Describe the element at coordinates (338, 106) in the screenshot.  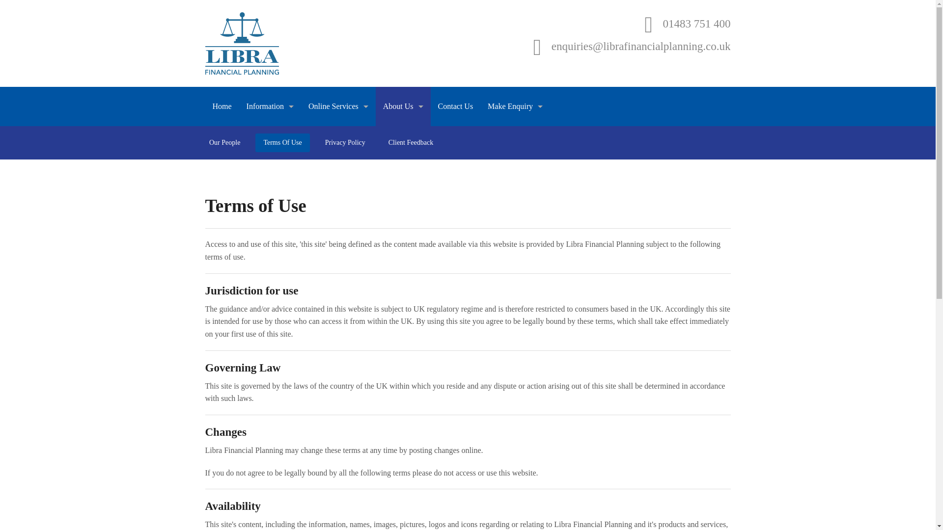
I see `Online Services` at that location.